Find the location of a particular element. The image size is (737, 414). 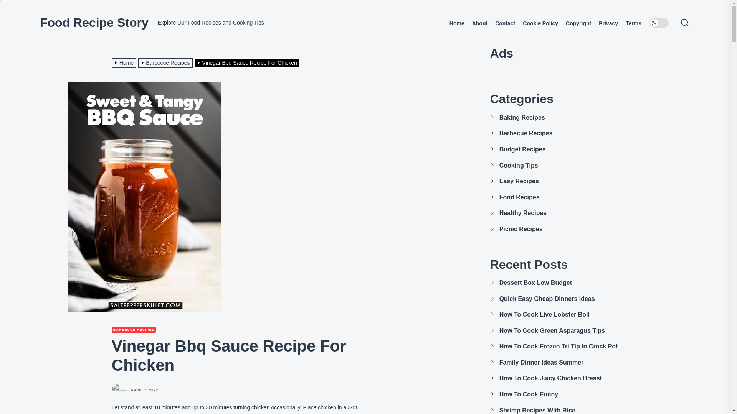

Home is located at coordinates (457, 23).